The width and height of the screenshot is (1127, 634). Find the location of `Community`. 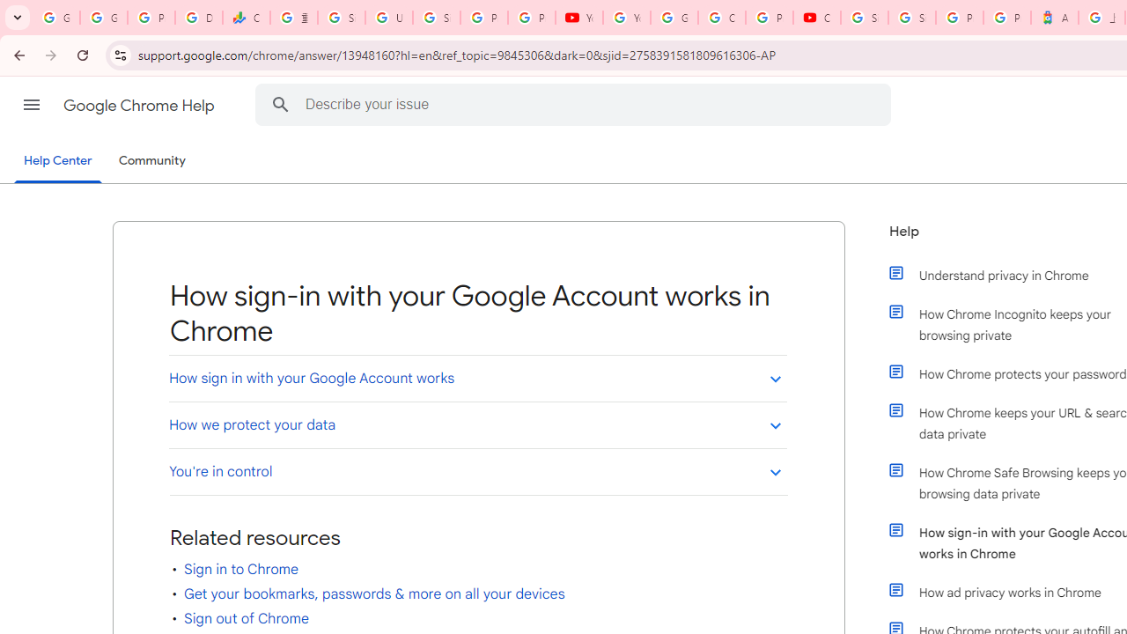

Community is located at coordinates (151, 161).